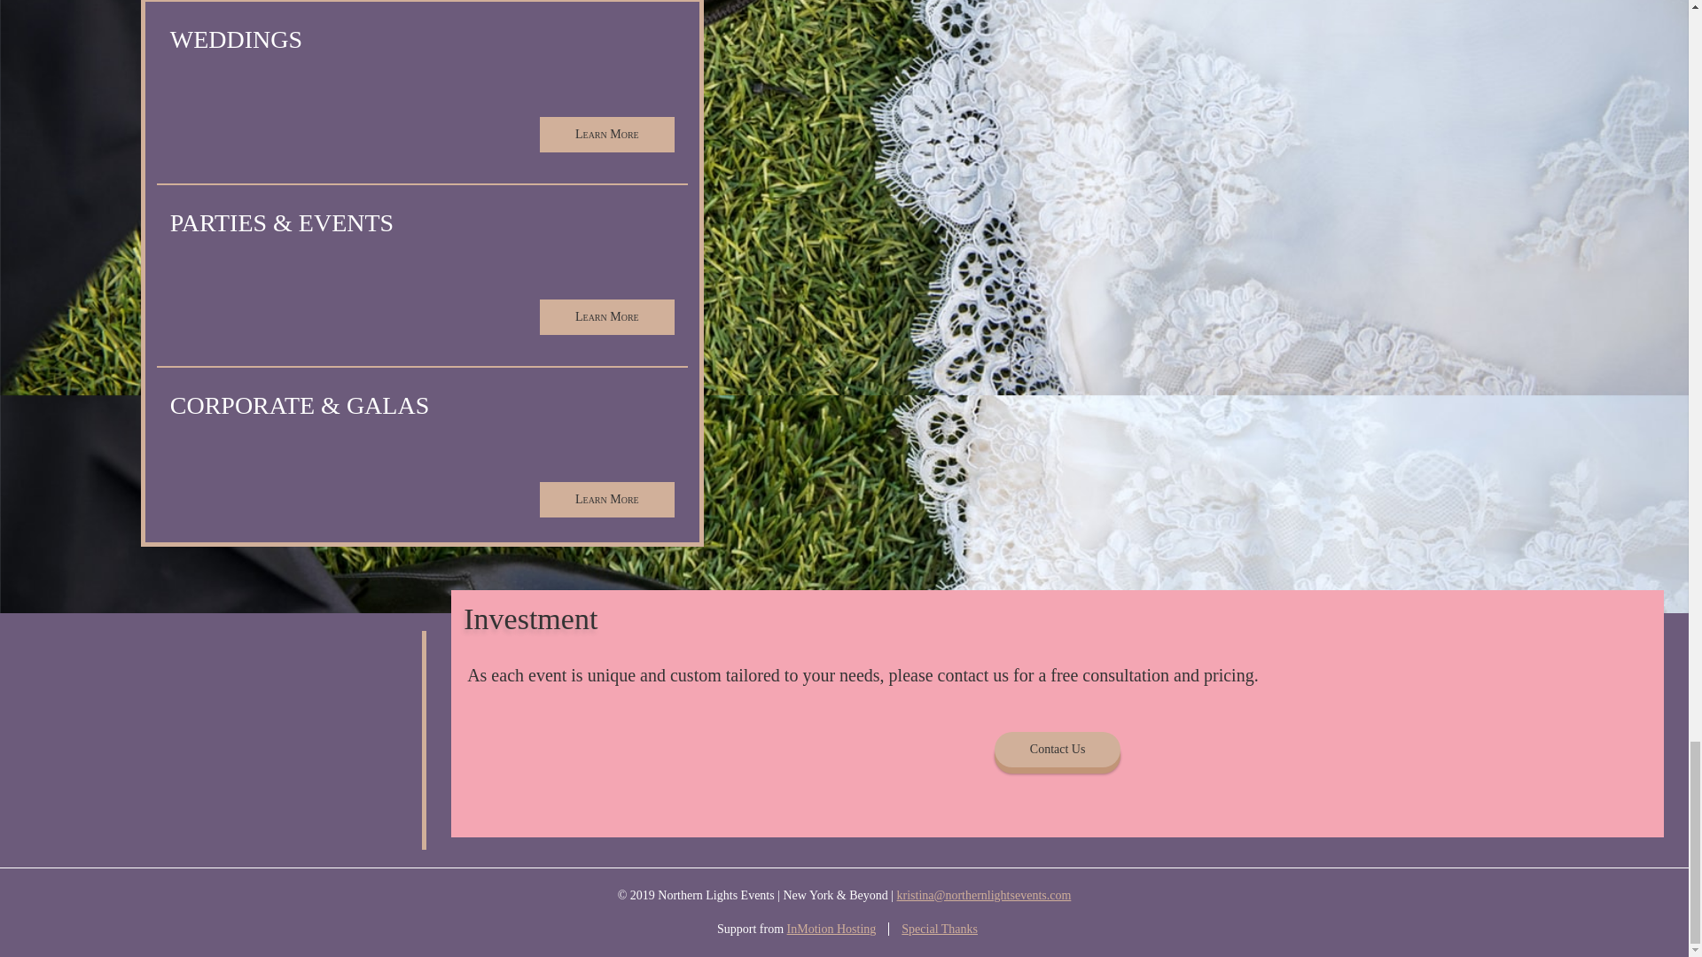  Describe the element at coordinates (606, 317) in the screenshot. I see `Learn More` at that location.